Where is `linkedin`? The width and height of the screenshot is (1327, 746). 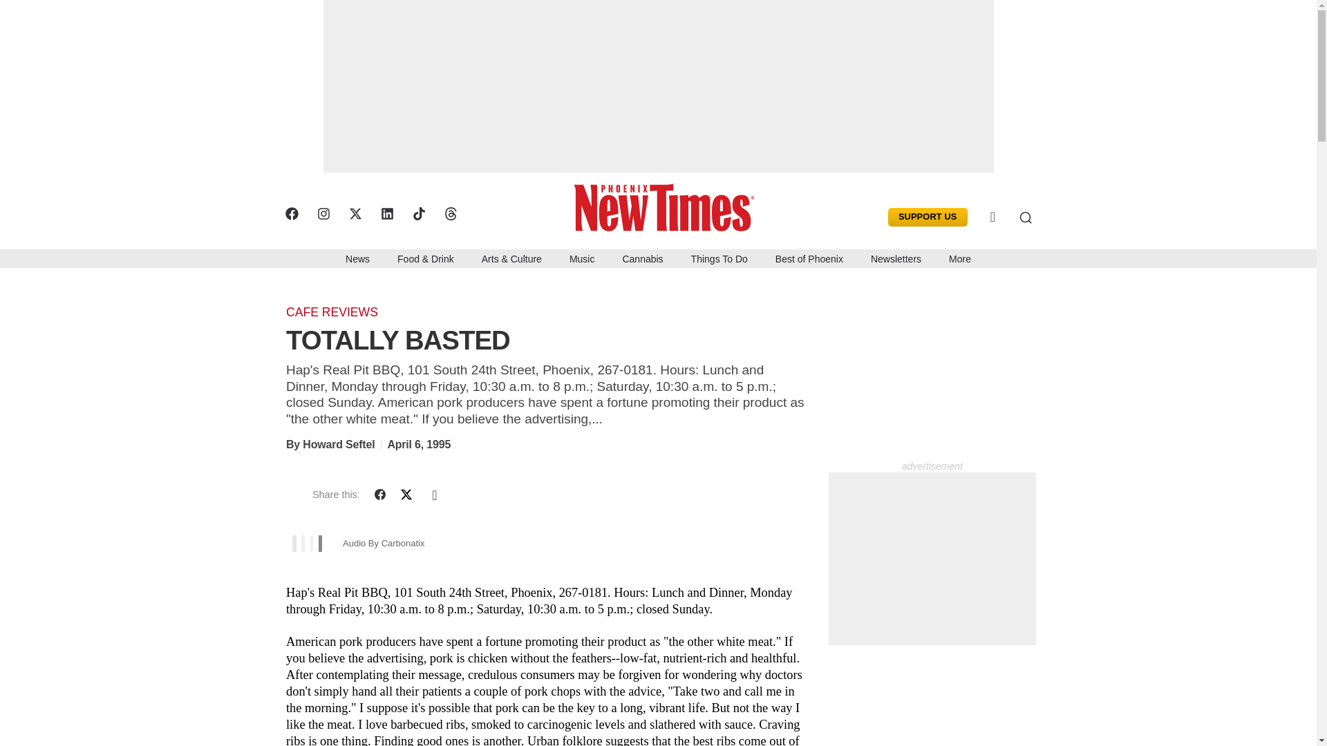
linkedin is located at coordinates (386, 213).